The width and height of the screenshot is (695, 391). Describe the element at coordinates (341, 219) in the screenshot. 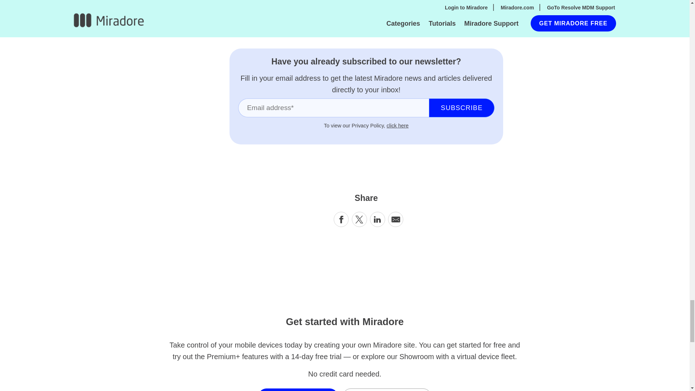

I see `Facebook` at that location.